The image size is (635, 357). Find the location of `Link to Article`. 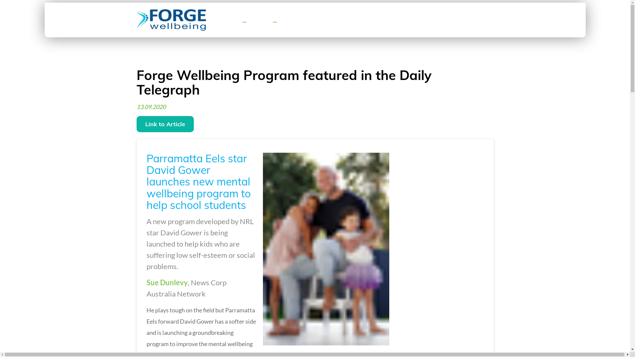

Link to Article is located at coordinates (165, 124).